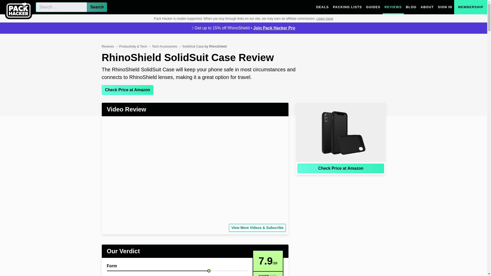 The height and width of the screenshot is (276, 491). I want to click on Search, so click(97, 7).